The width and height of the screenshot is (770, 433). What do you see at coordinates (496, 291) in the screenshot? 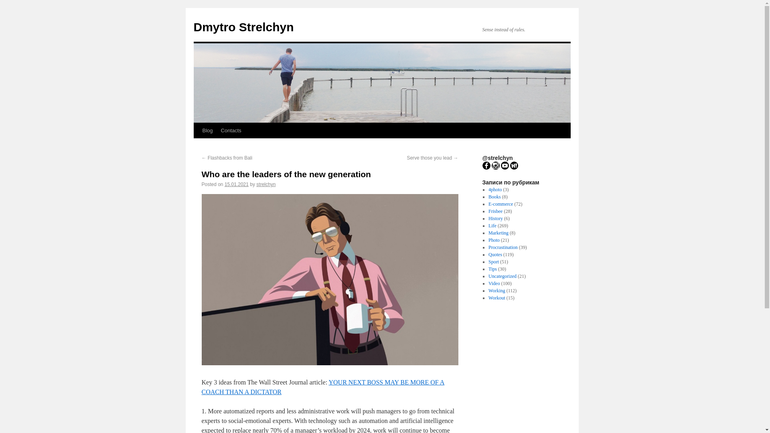
I see `Working` at bounding box center [496, 291].